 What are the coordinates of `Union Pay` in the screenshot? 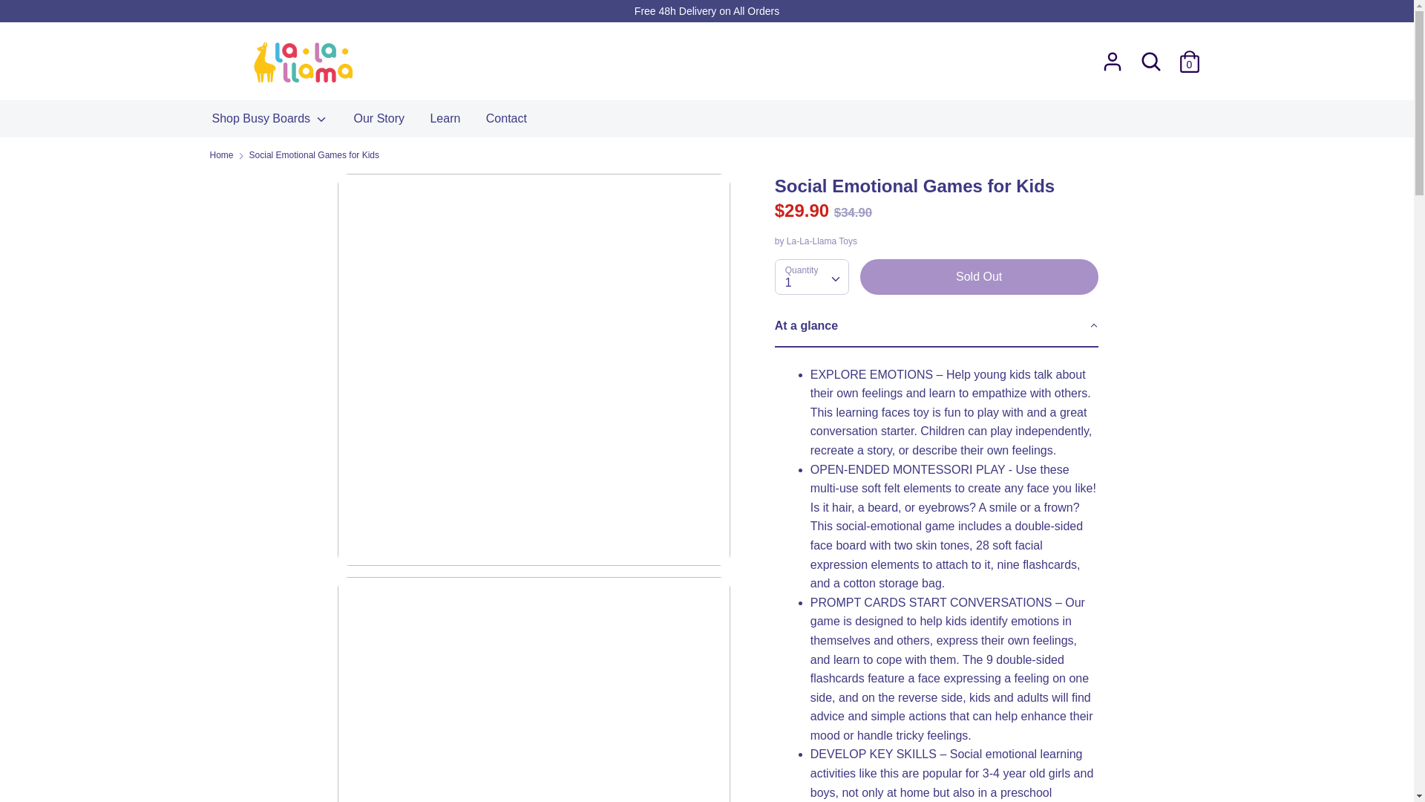 It's located at (1155, 754).